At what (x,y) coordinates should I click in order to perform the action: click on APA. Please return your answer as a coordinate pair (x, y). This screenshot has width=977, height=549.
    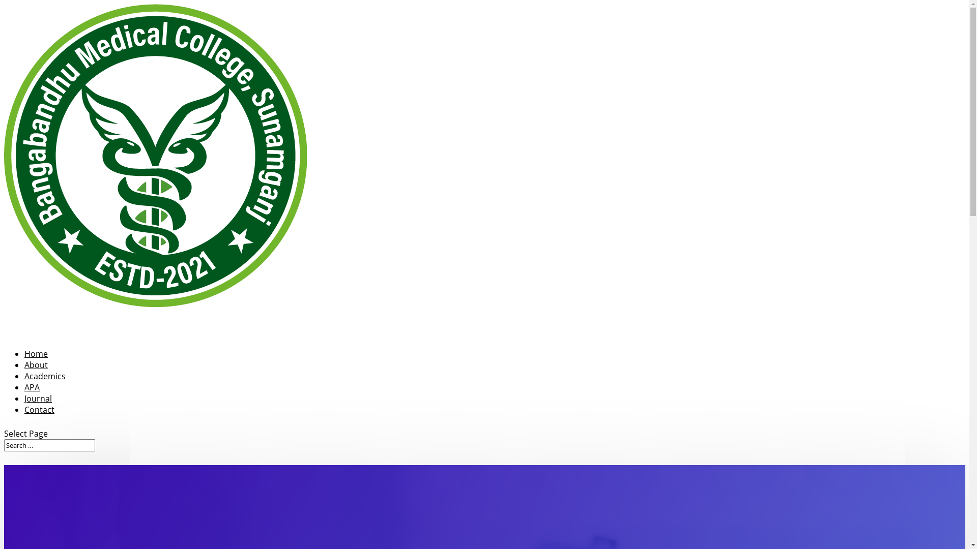
    Looking at the image, I should click on (32, 403).